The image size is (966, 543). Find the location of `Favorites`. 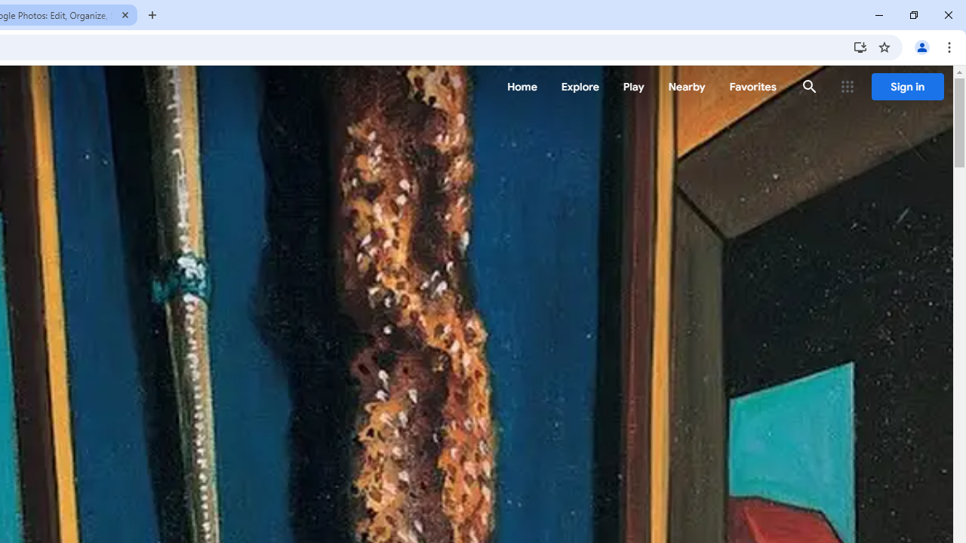

Favorites is located at coordinates (752, 87).